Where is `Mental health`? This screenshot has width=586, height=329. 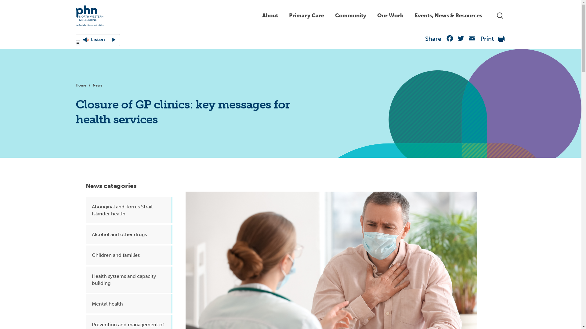 Mental health is located at coordinates (129, 304).